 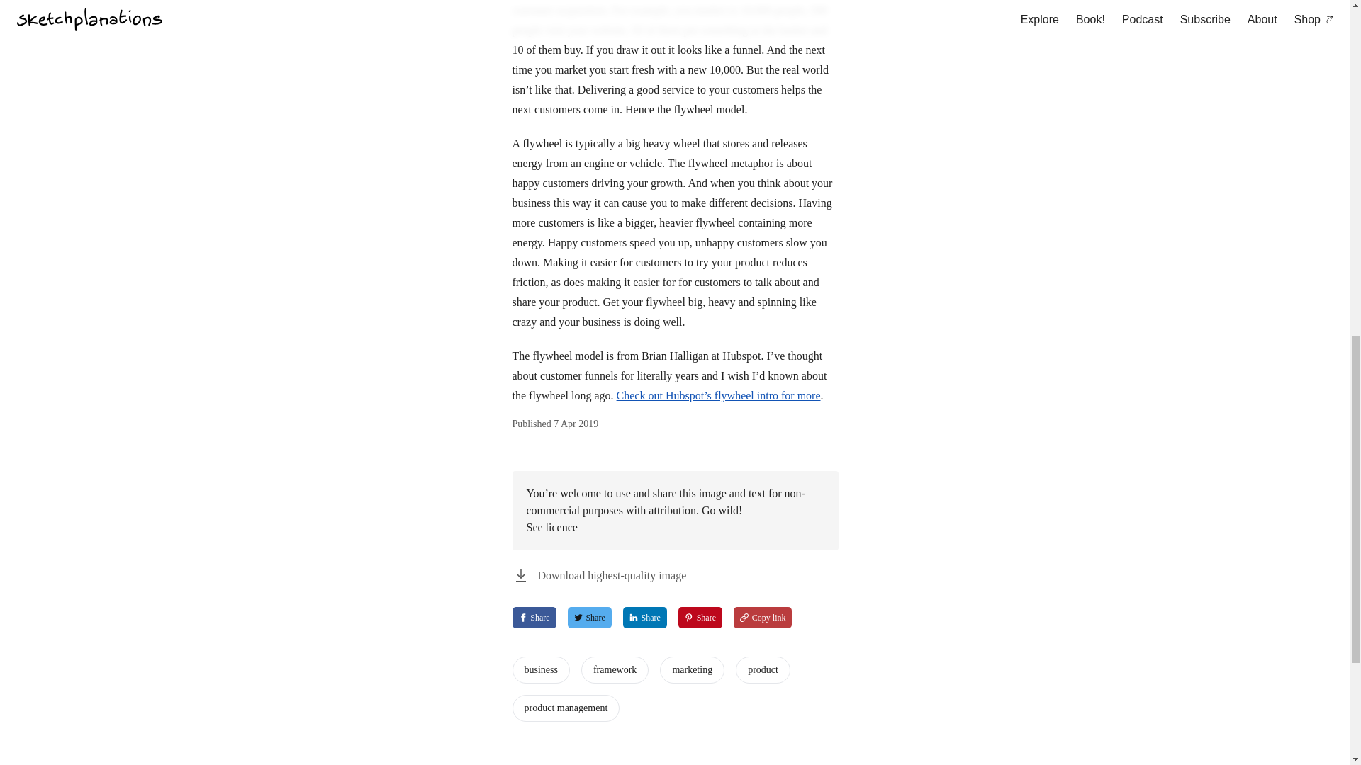 I want to click on marketing, so click(x=598, y=576).